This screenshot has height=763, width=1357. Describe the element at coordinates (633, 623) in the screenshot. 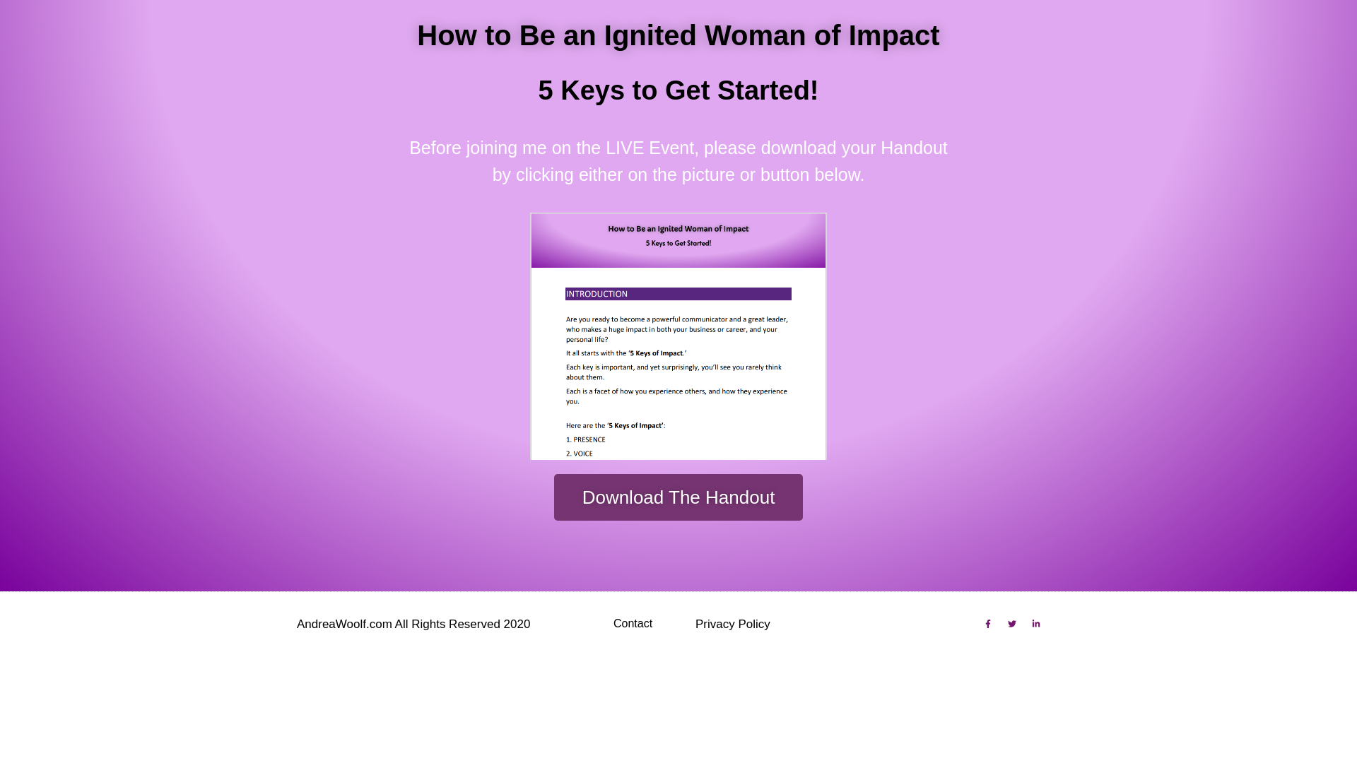

I see `Contact` at that location.